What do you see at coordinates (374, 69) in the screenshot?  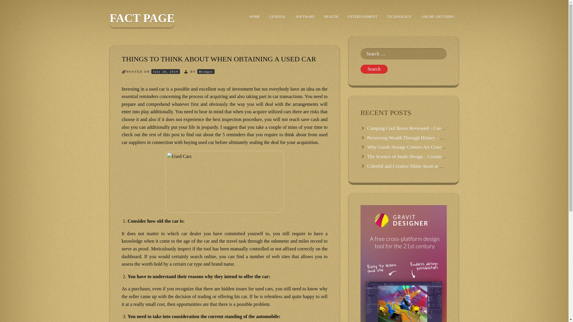 I see `Search` at bounding box center [374, 69].